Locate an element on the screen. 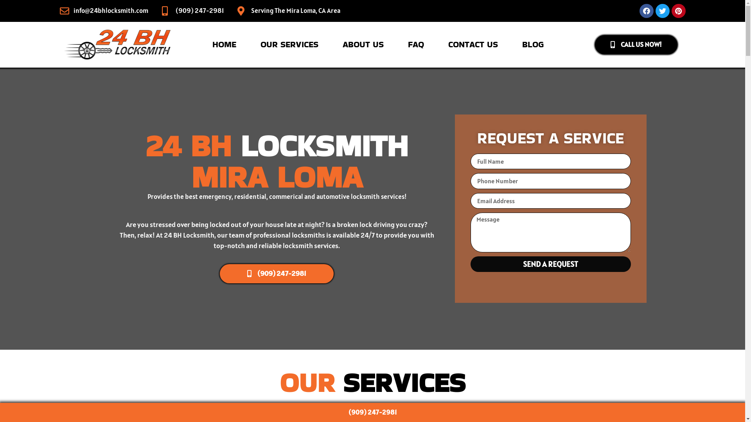  SEND A REQUEST is located at coordinates (550, 264).